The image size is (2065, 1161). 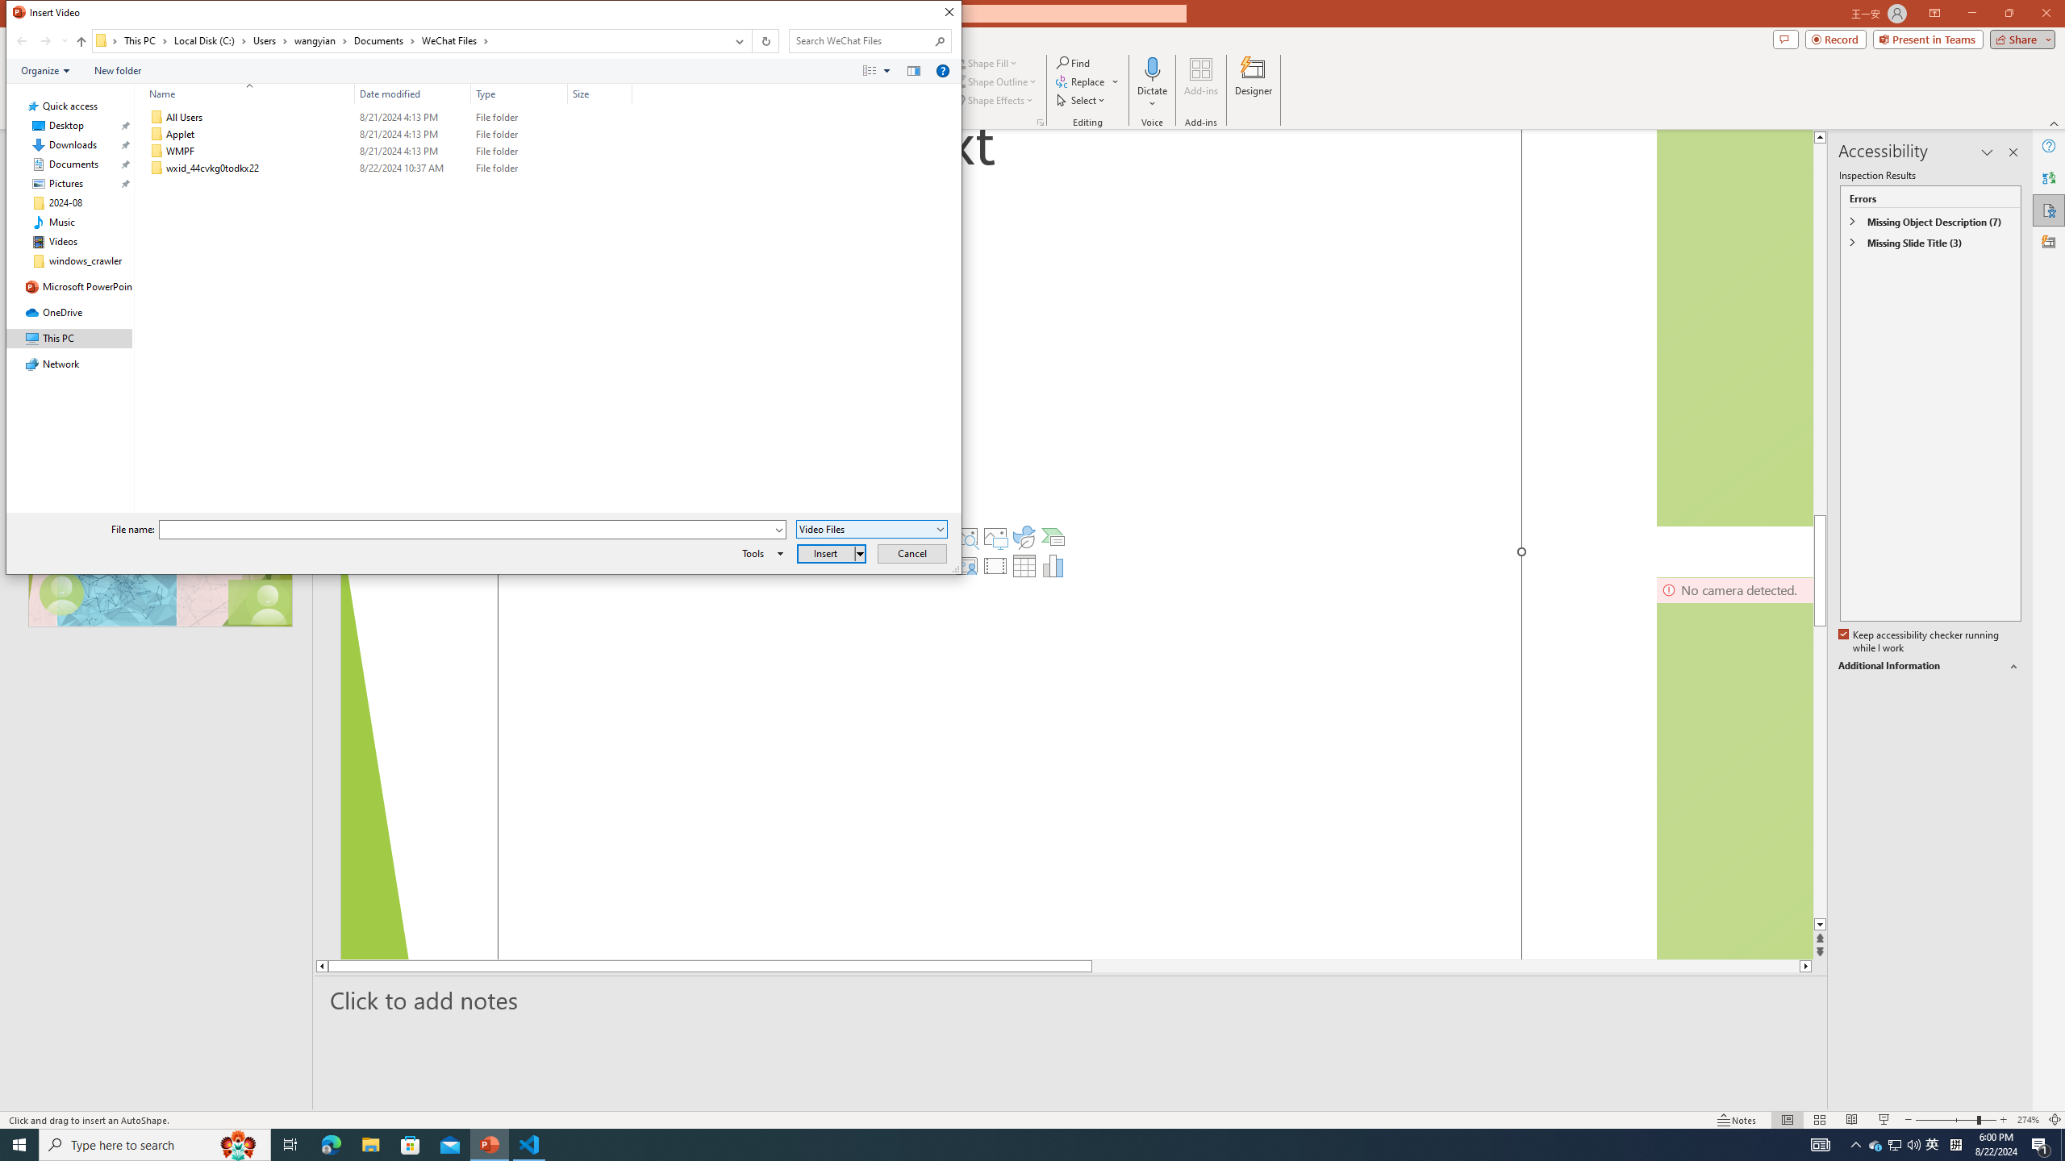 I want to click on Insert Chart, so click(x=1053, y=566).